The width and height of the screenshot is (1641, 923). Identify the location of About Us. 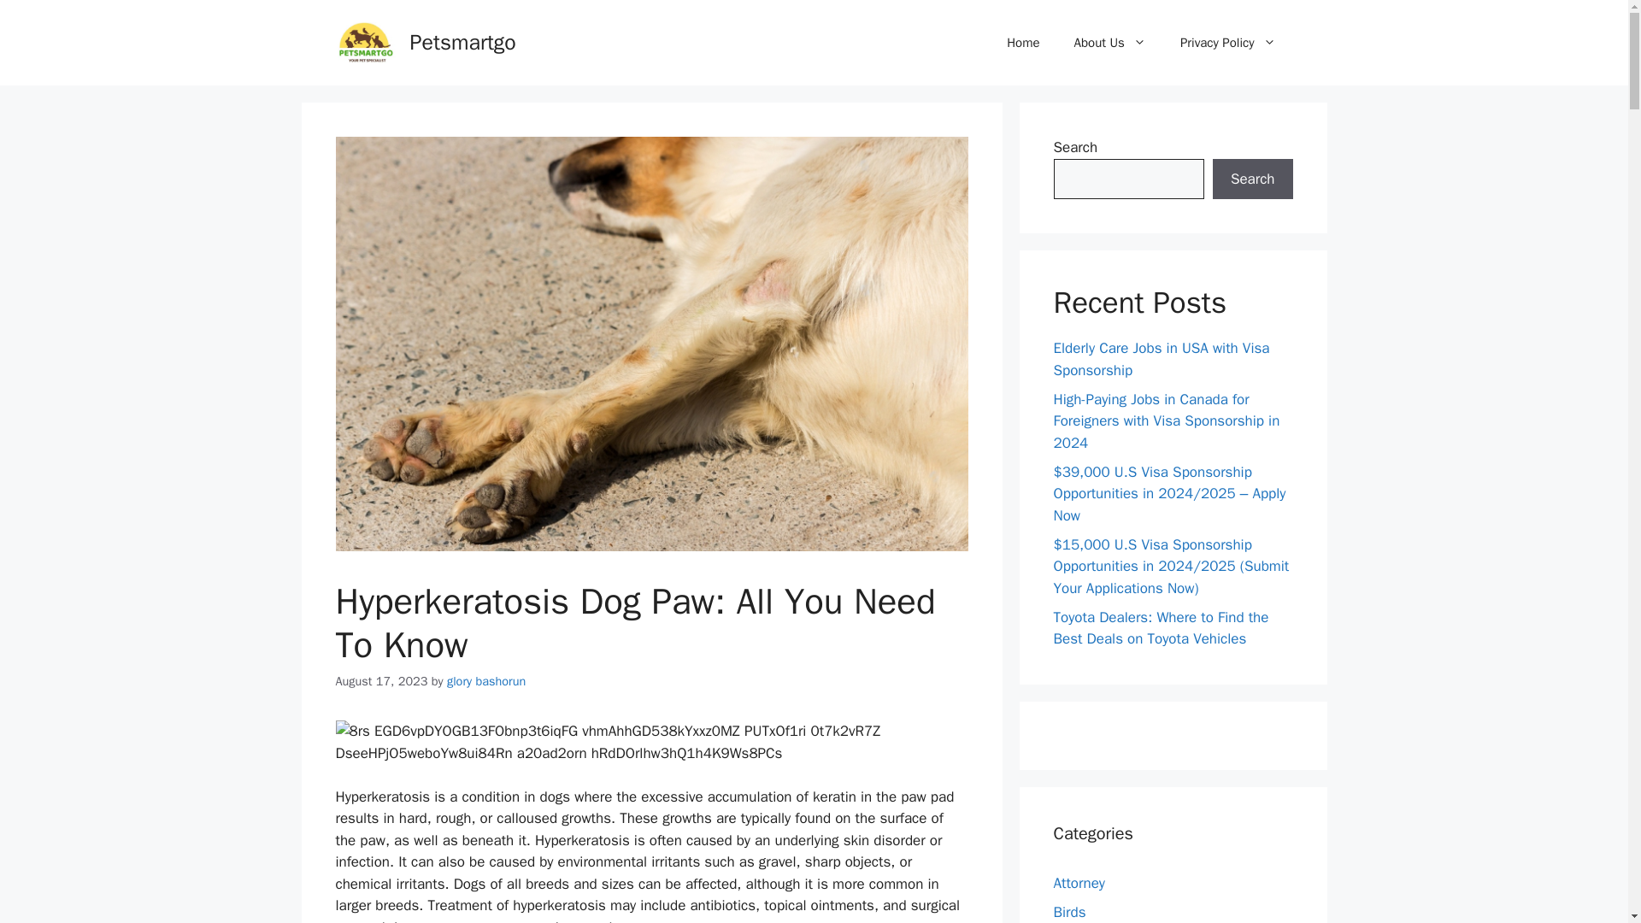
(1109, 43).